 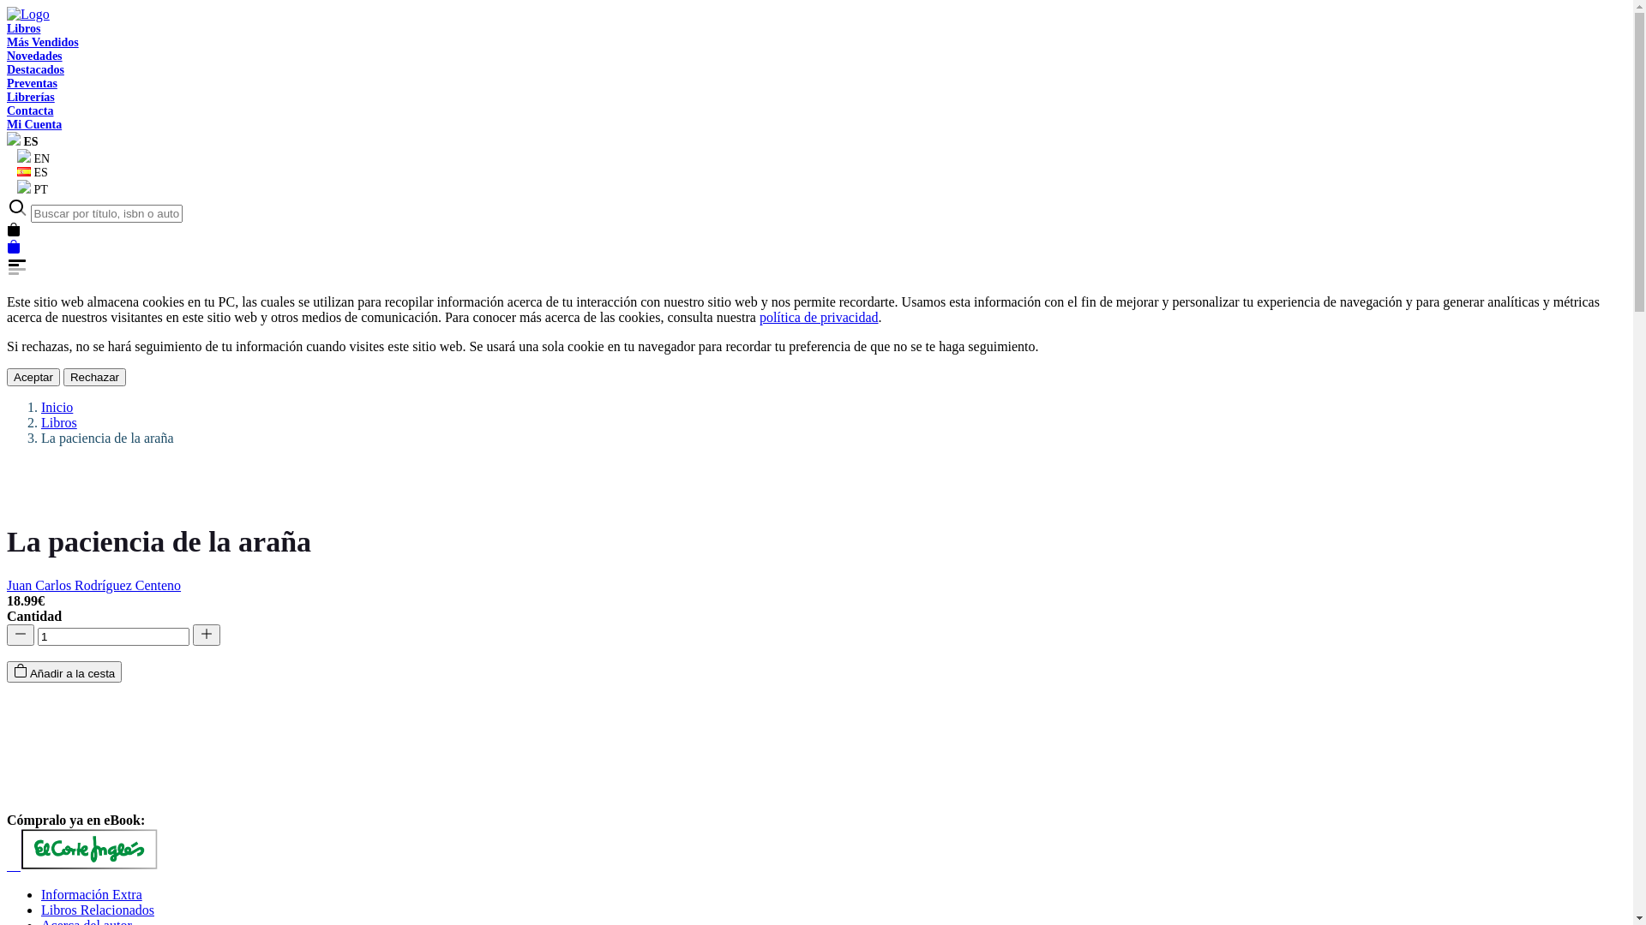 I want to click on PT, so click(x=27, y=190).